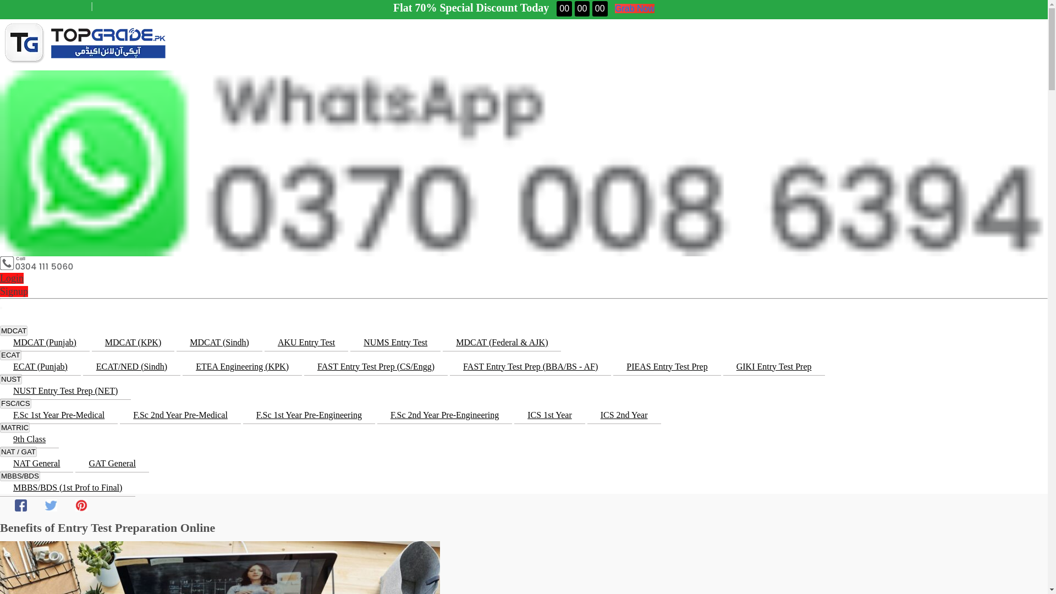 Image resolution: width=1056 pixels, height=594 pixels. What do you see at coordinates (774, 366) in the screenshot?
I see `GIKI Entry Test Prep` at bounding box center [774, 366].